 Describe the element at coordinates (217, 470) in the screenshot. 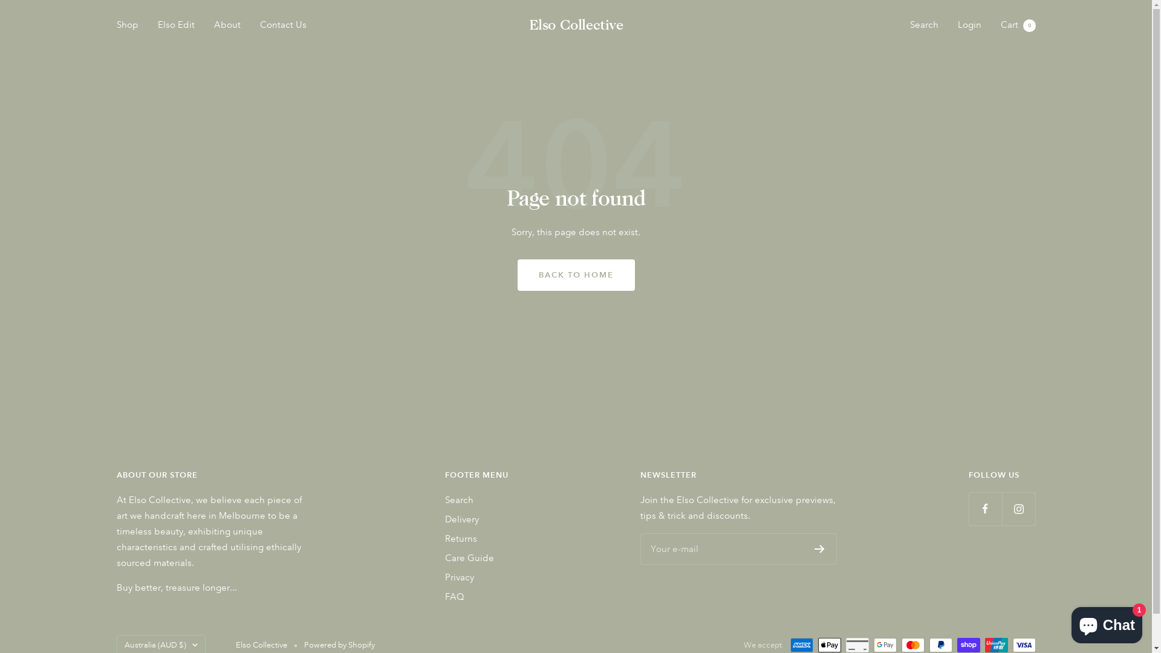

I see `AO` at that location.